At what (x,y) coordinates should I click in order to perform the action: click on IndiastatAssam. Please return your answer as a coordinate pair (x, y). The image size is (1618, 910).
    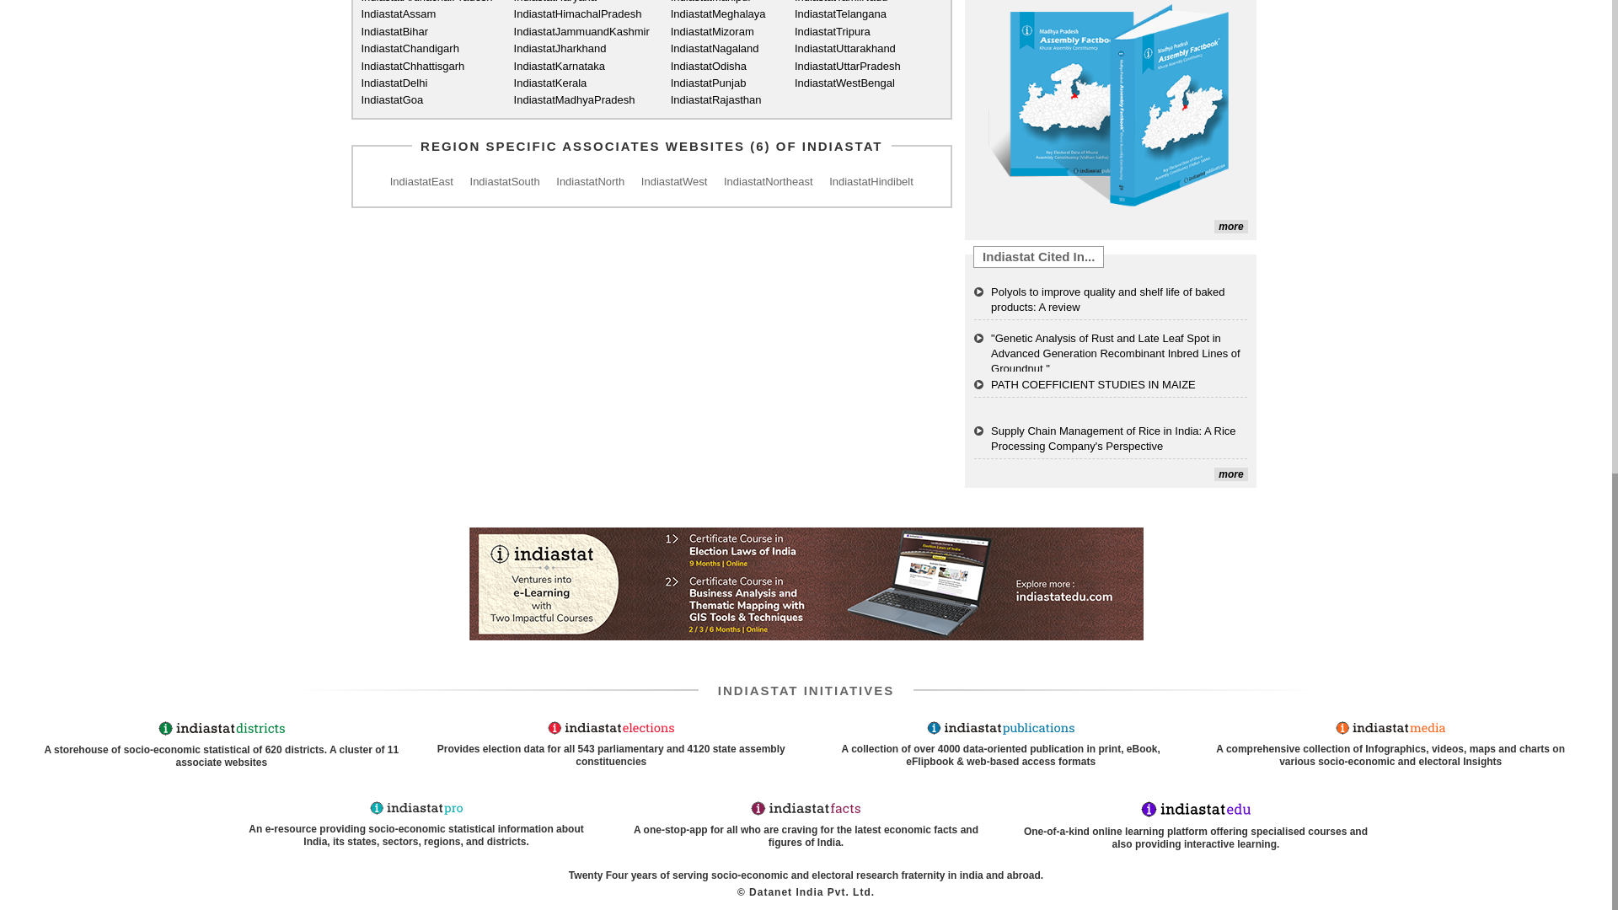
    Looking at the image, I should click on (426, 13).